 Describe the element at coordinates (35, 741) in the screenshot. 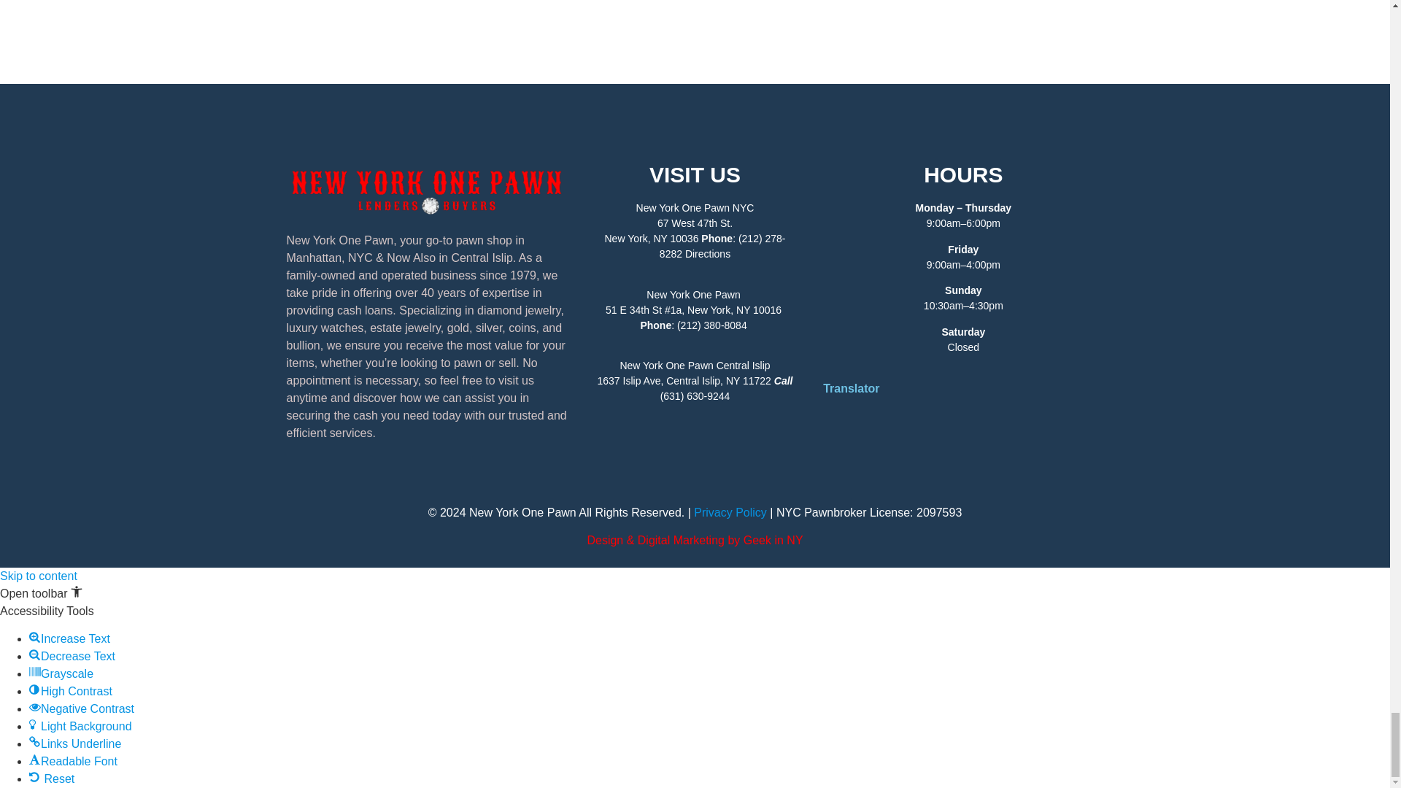

I see `Links Underline` at that location.